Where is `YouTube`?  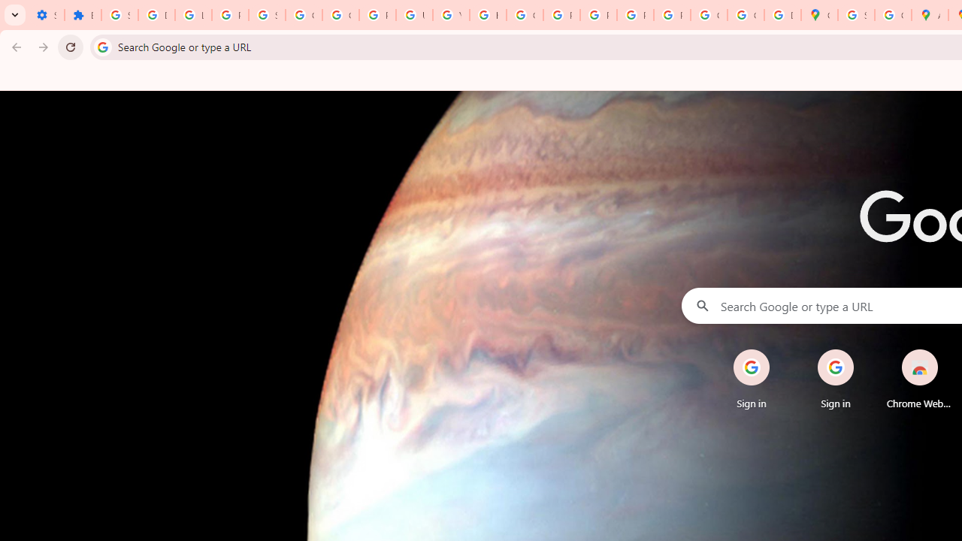
YouTube is located at coordinates (451, 15).